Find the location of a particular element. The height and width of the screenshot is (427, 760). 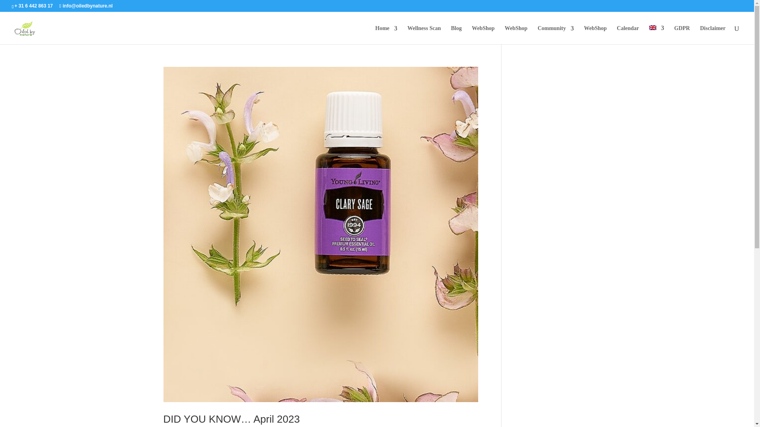

Home is located at coordinates (386, 35).